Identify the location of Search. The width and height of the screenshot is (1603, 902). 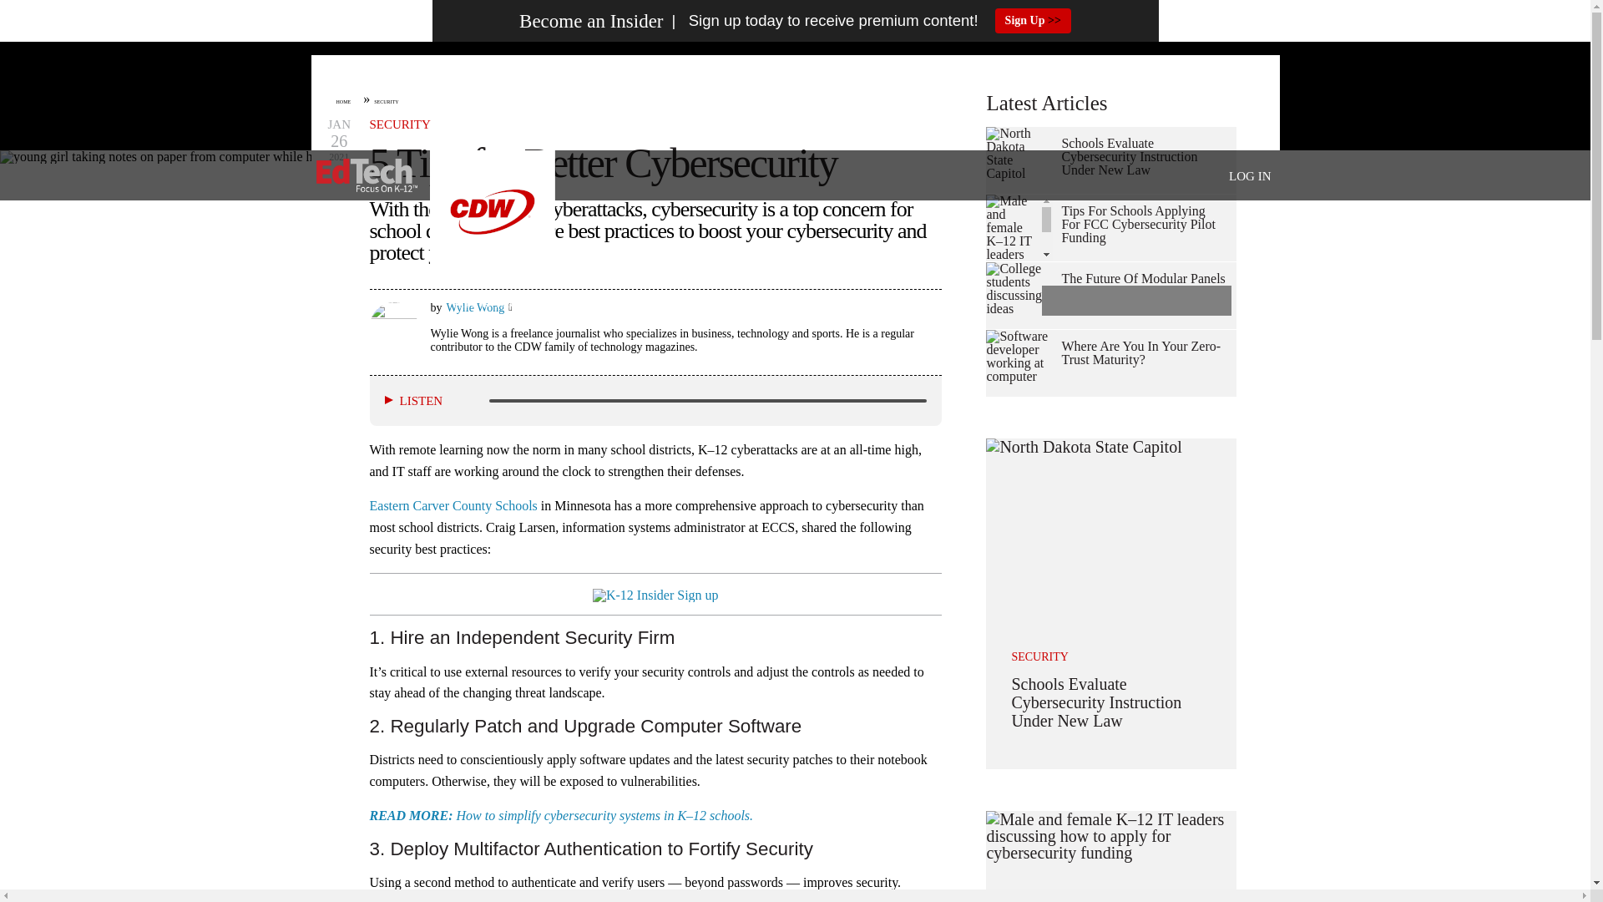
(1209, 307).